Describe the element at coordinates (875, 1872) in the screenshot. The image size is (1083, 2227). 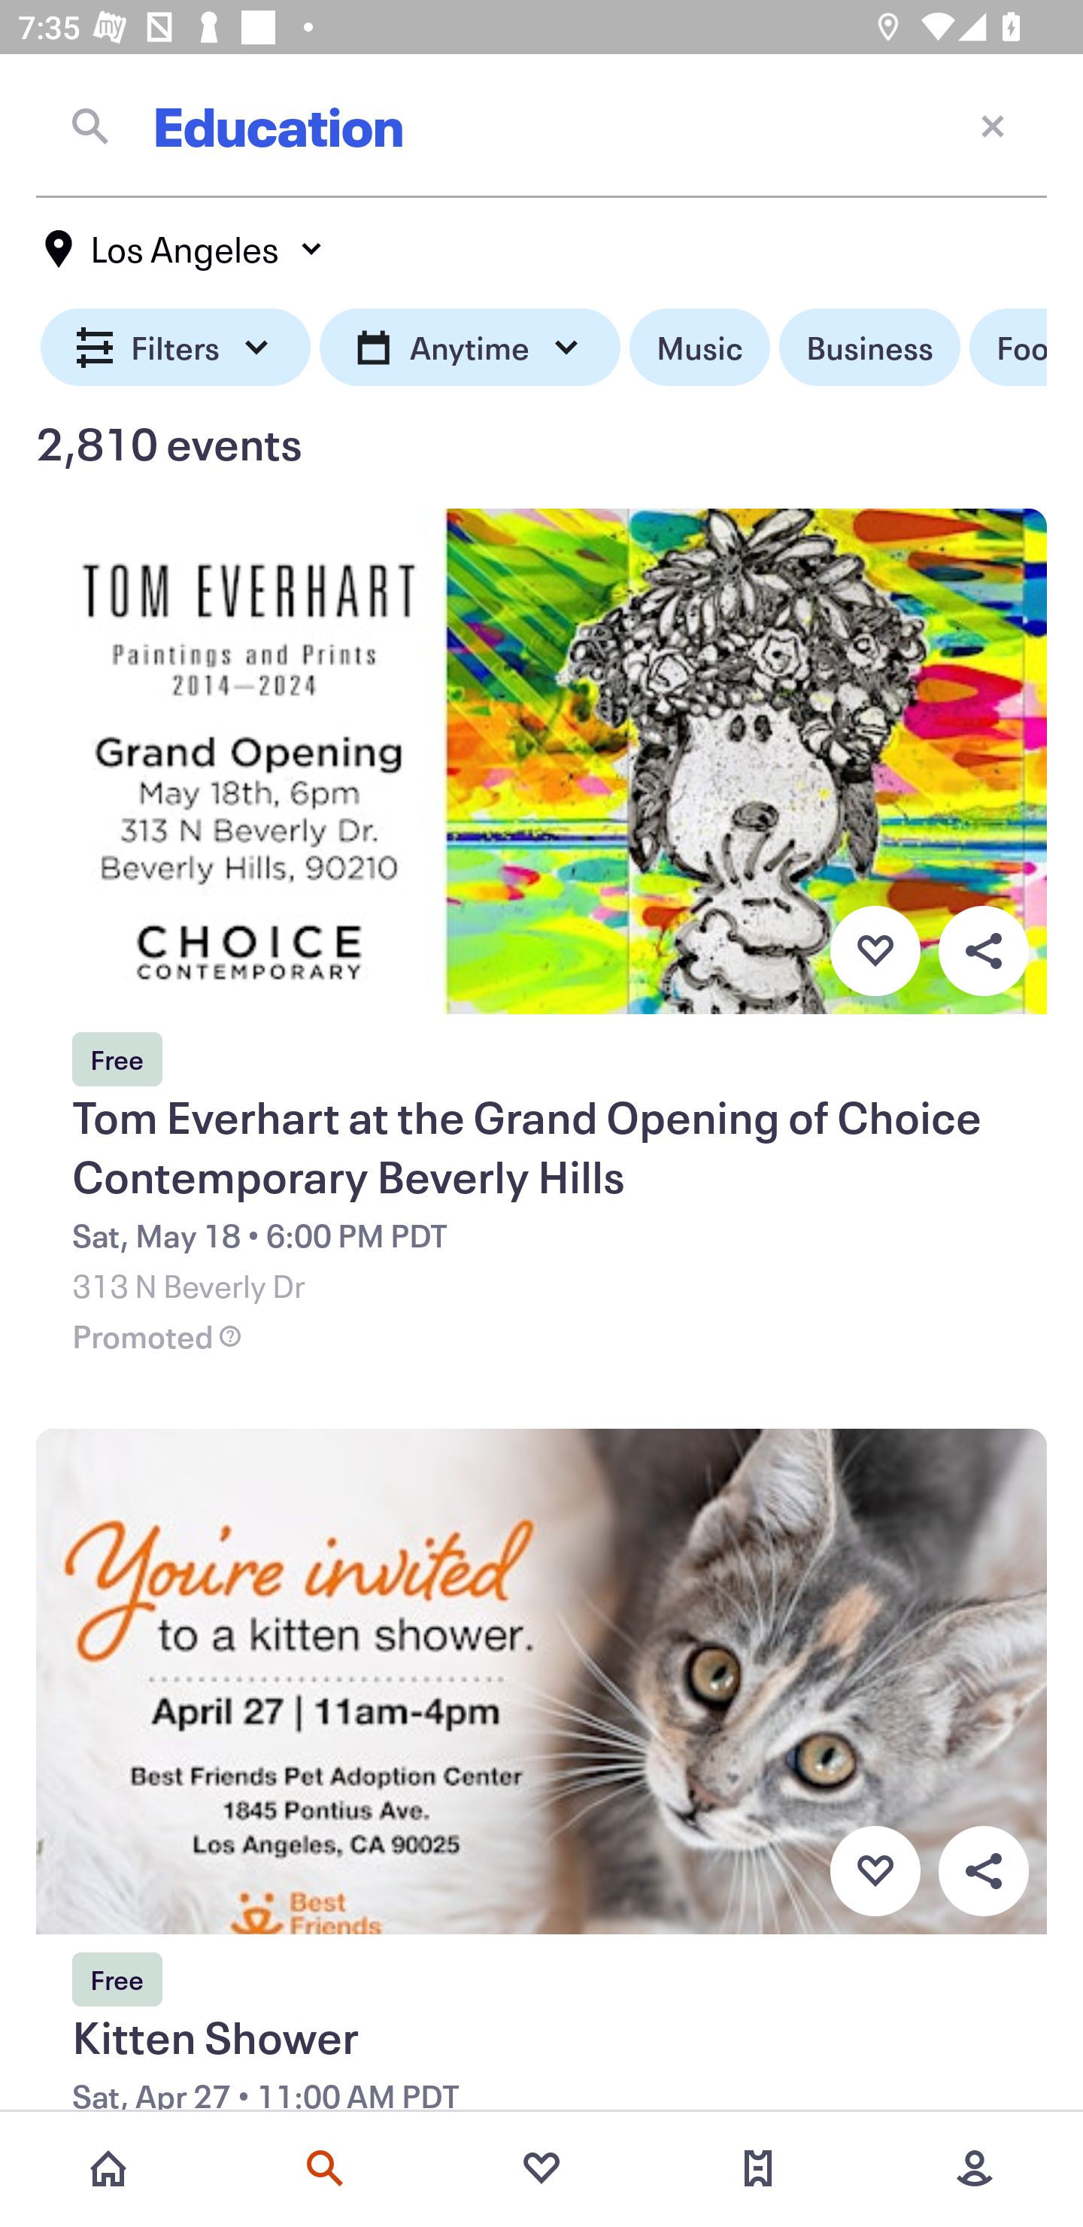
I see `Favorite button` at that location.